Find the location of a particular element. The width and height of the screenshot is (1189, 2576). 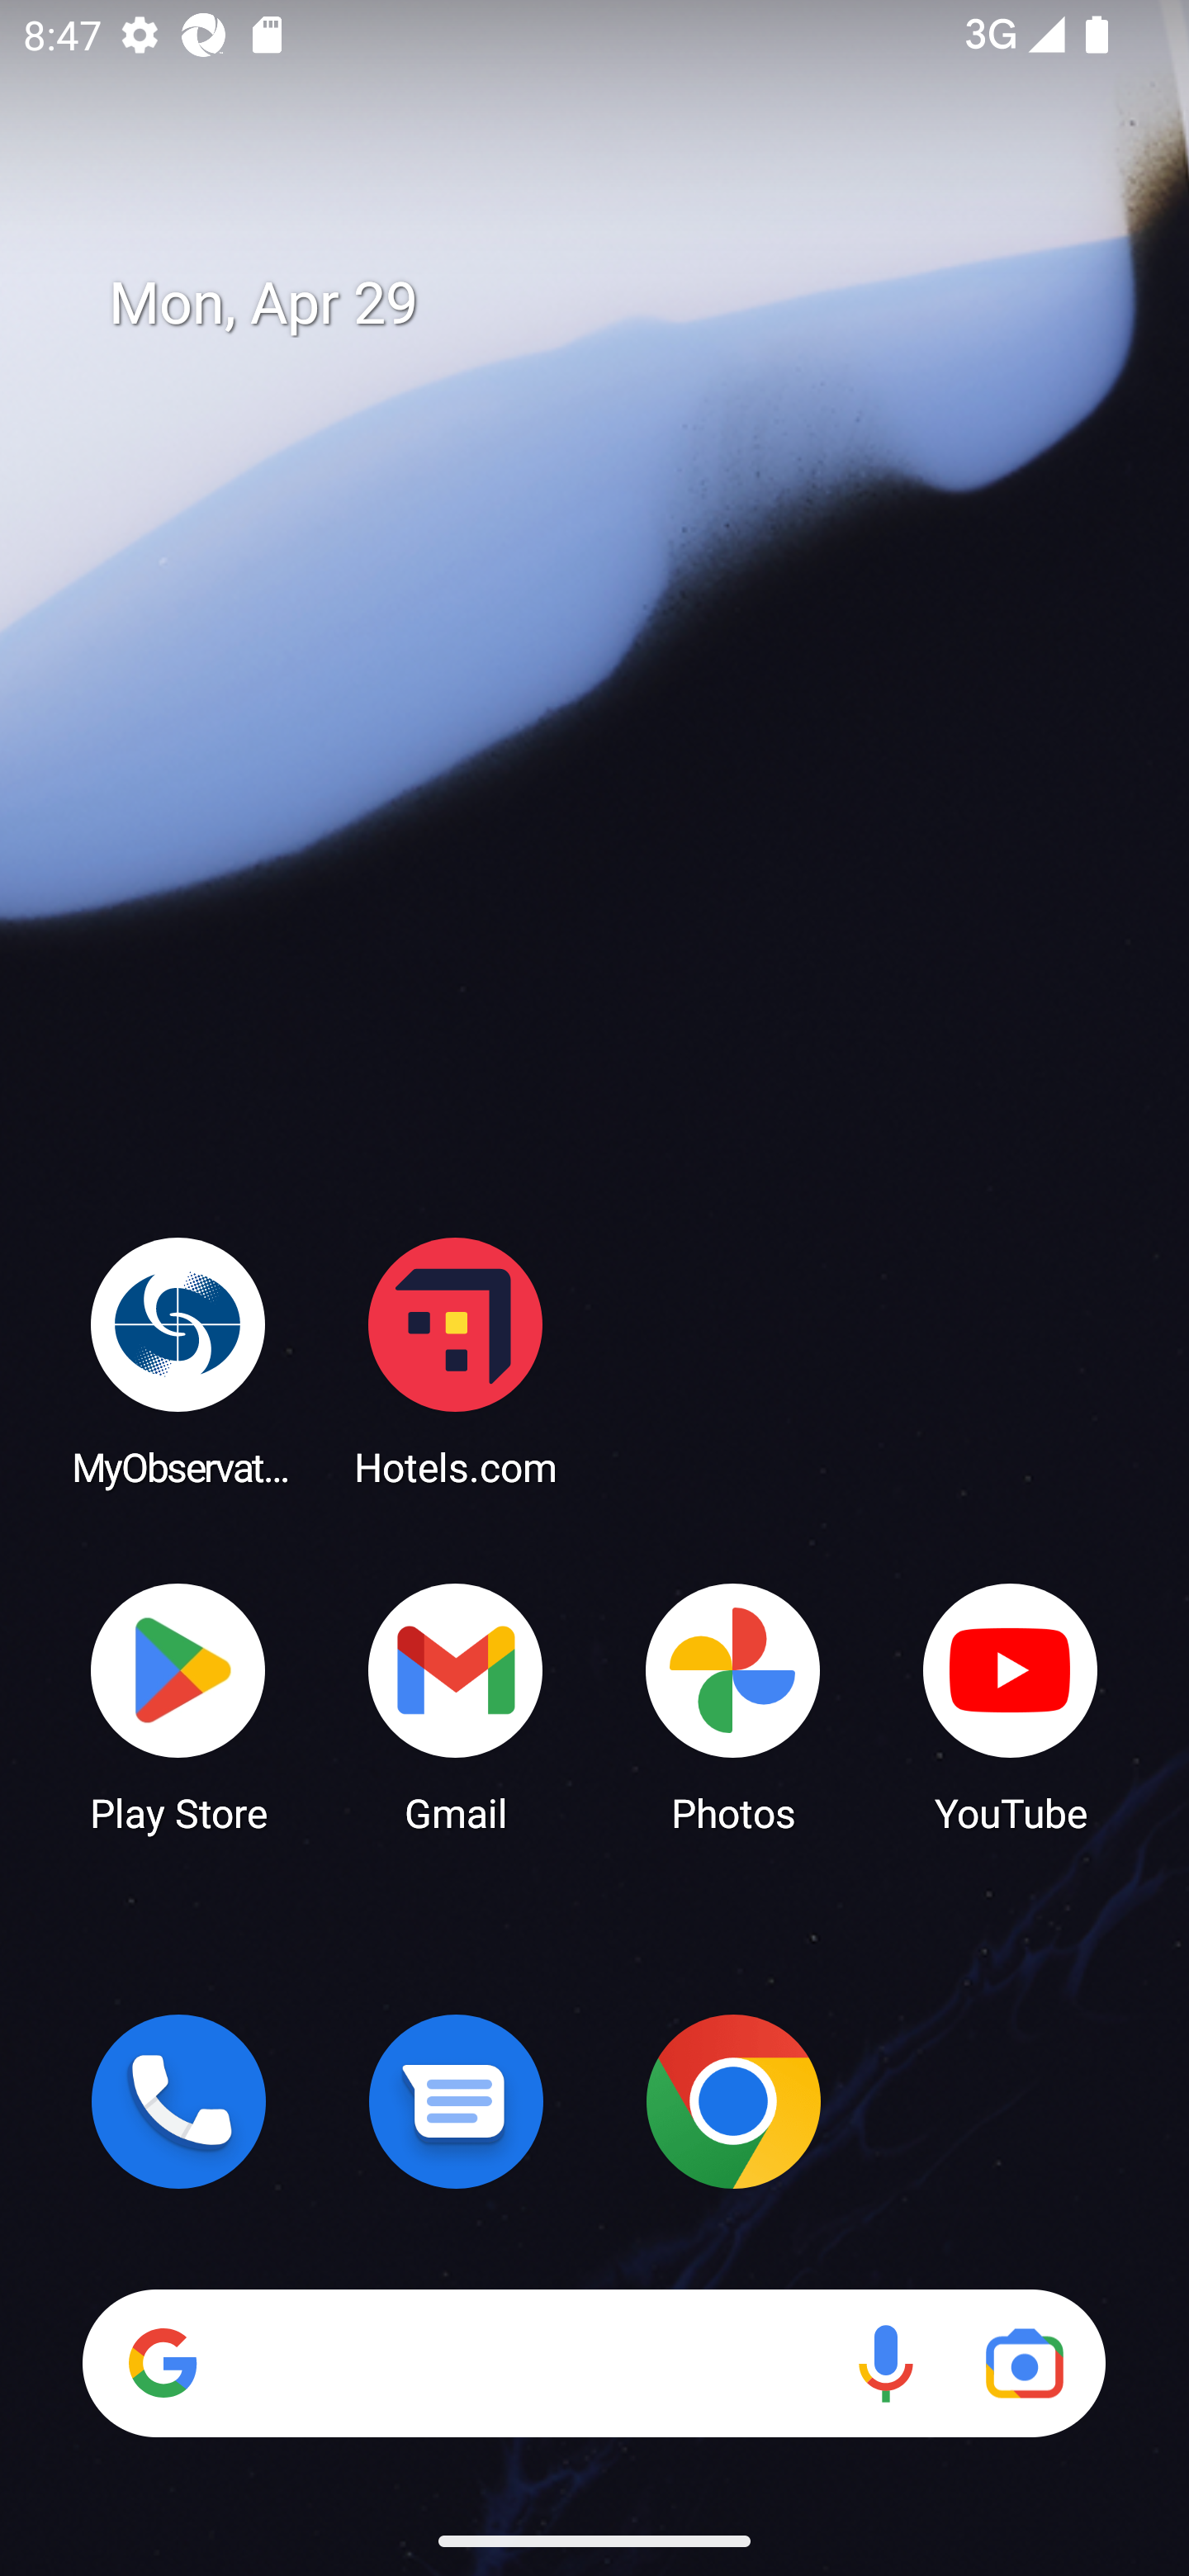

YouTube is located at coordinates (1011, 1706).